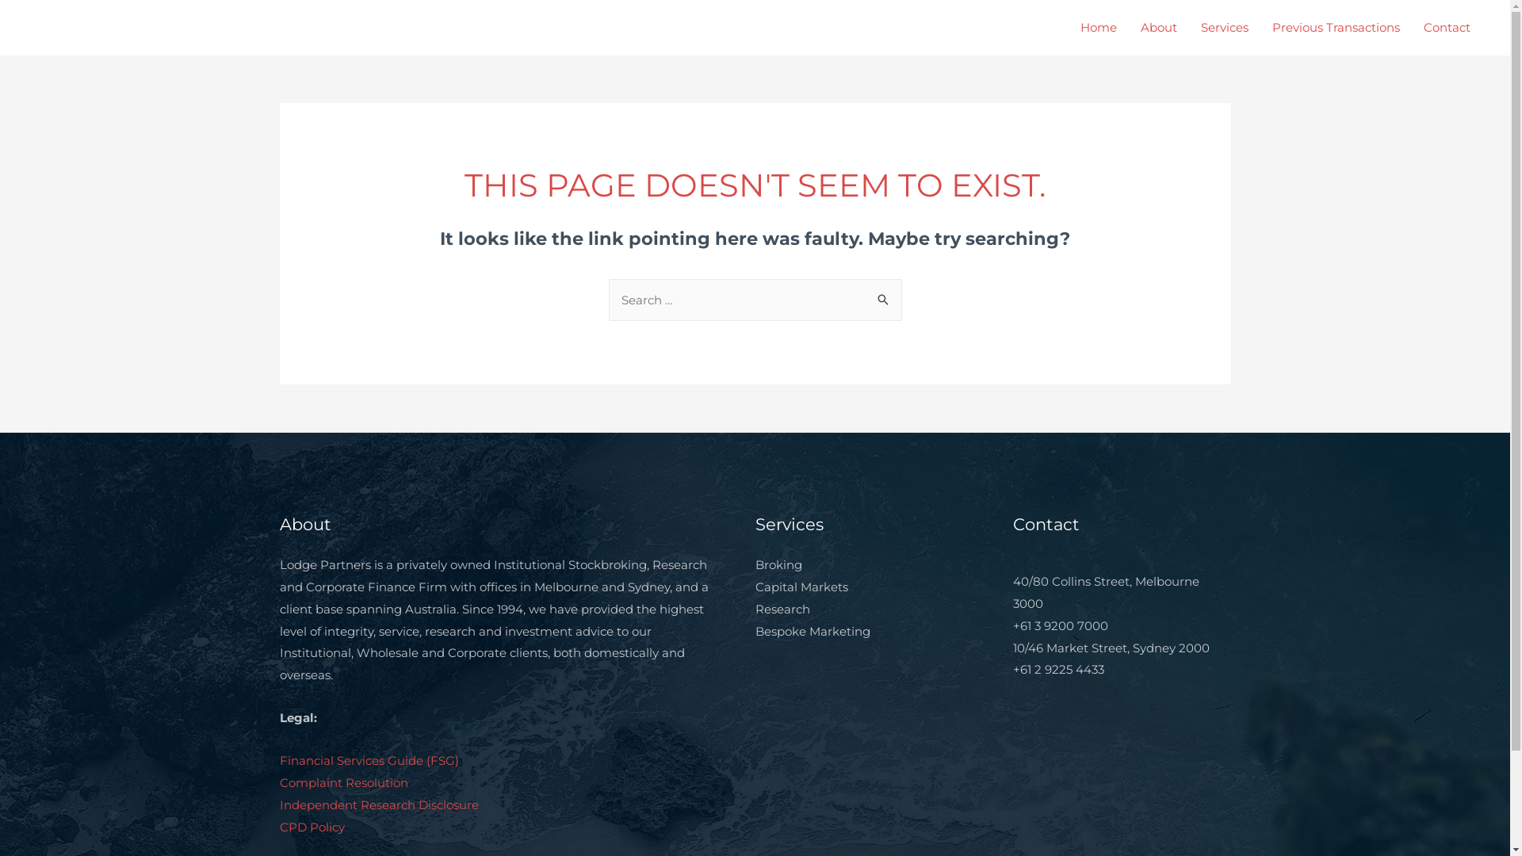 The image size is (1522, 856). Describe the element at coordinates (1107, 593) in the screenshot. I see `40/80 Collins Street, Melbourne 3000` at that location.